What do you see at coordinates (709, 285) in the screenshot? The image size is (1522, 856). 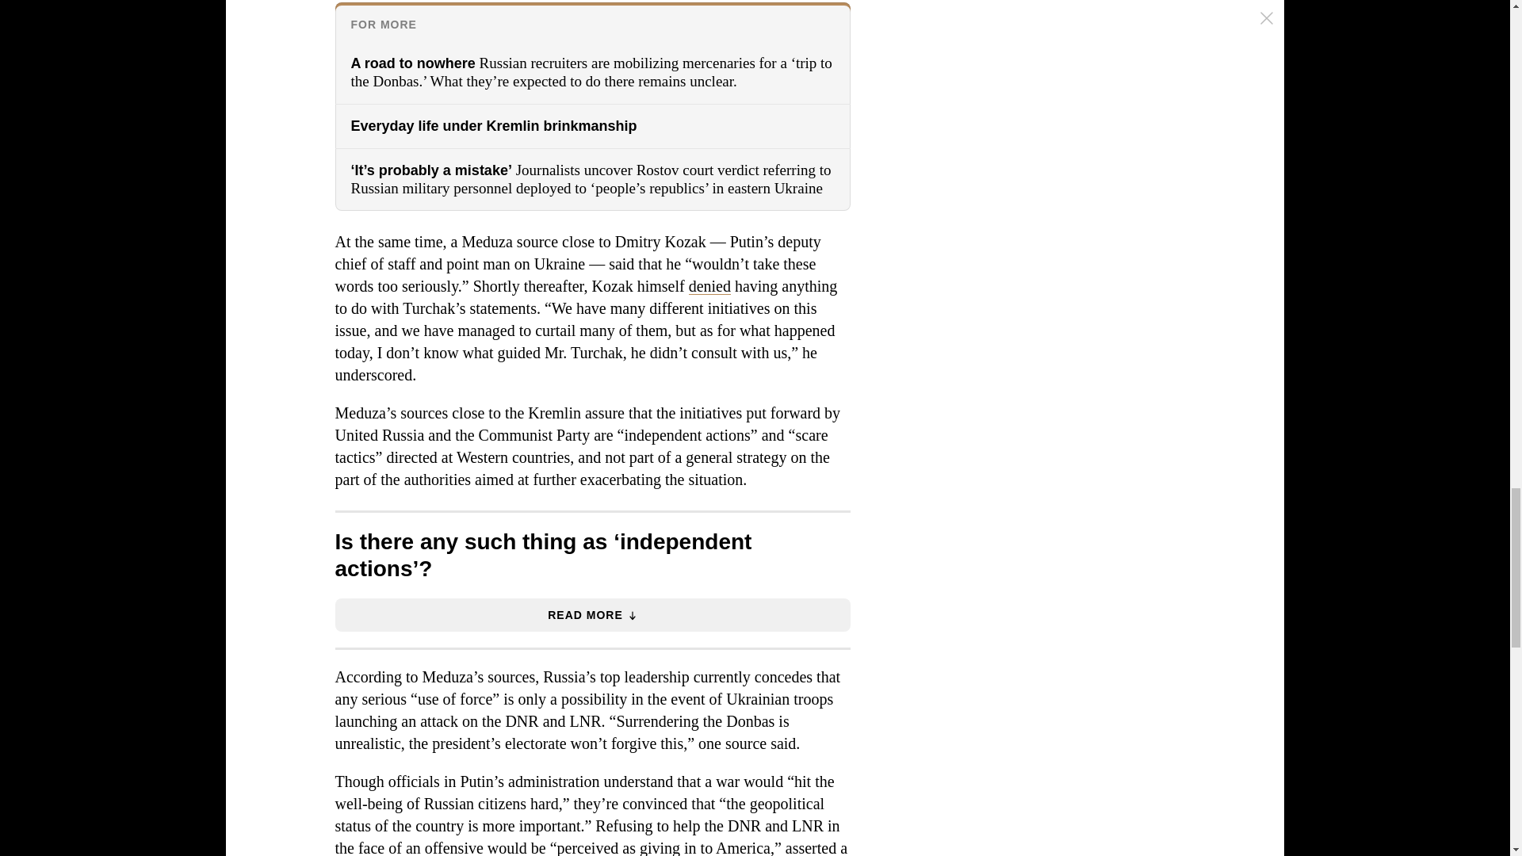 I see `denied` at bounding box center [709, 285].